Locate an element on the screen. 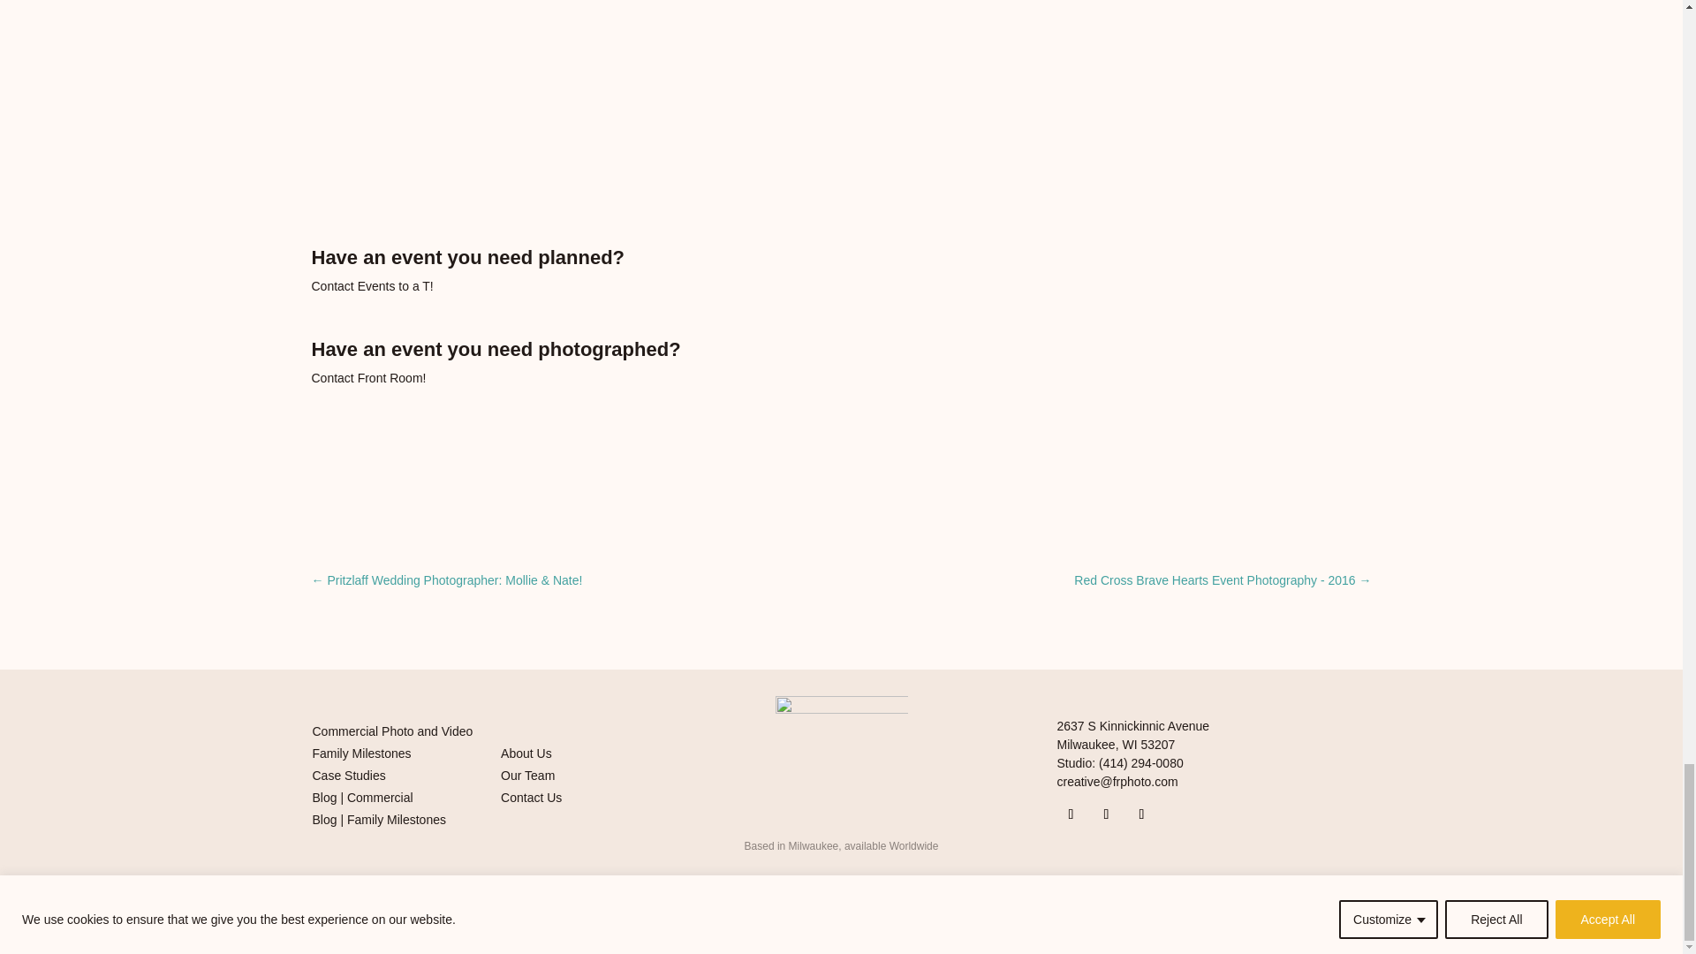 This screenshot has width=1696, height=954. Follow on Instagram is located at coordinates (1071, 814).